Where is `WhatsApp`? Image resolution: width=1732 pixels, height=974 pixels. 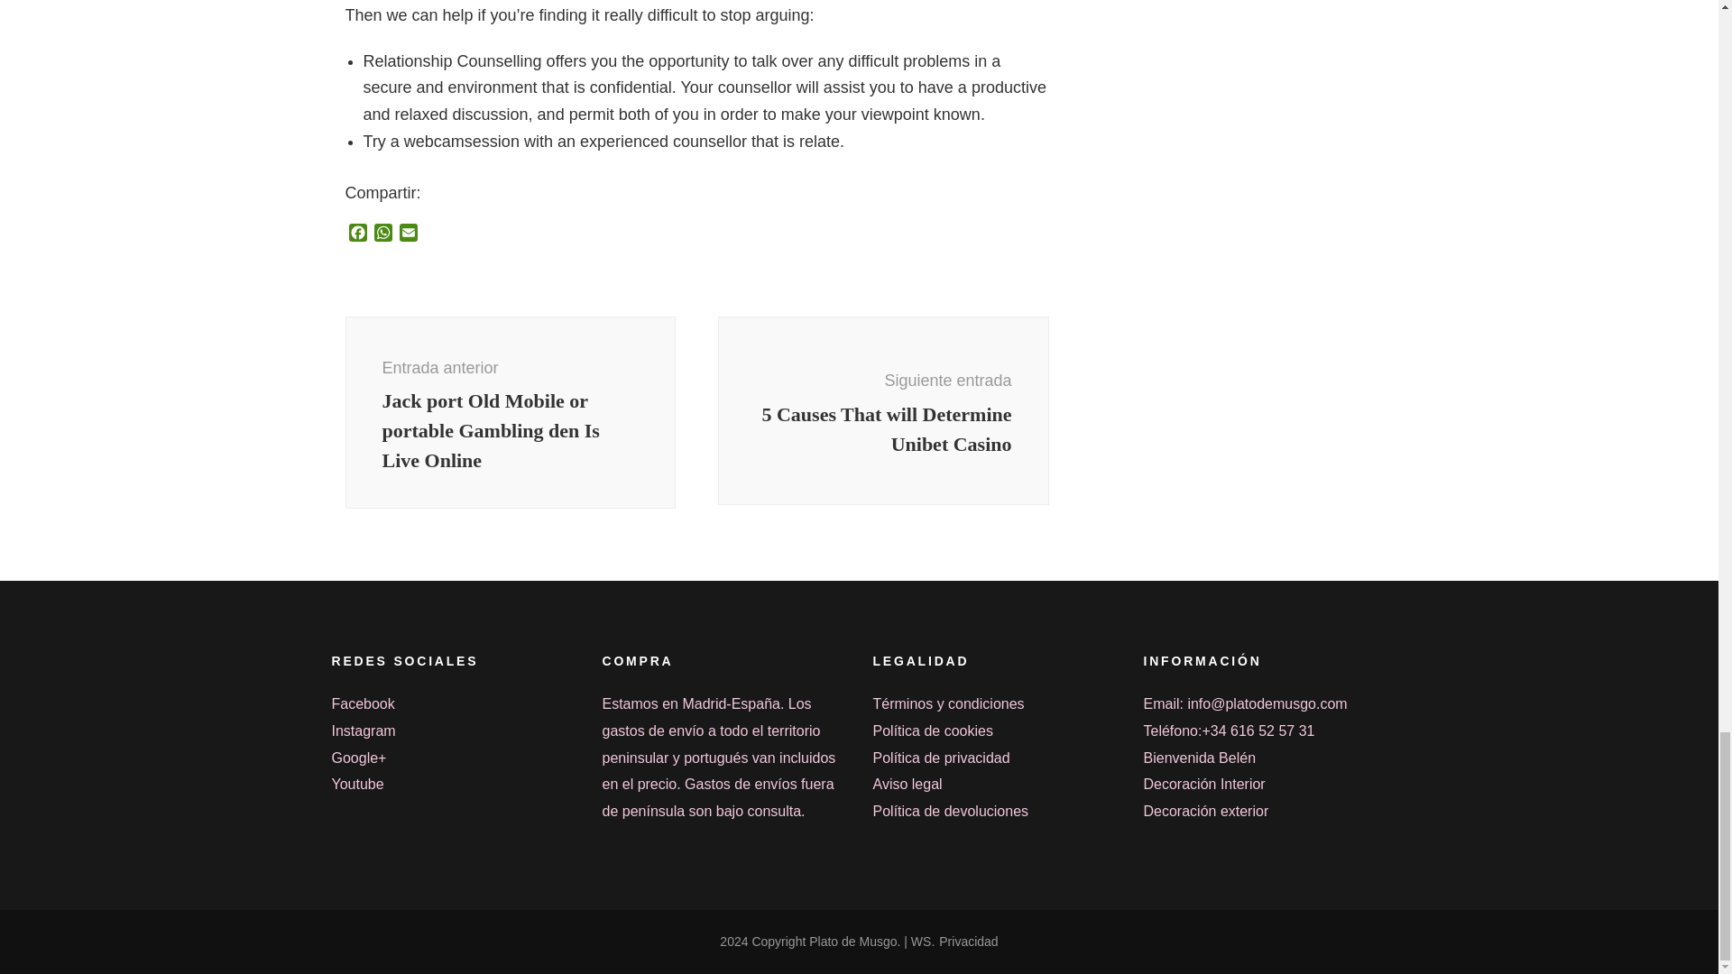 WhatsApp is located at coordinates (382, 234).